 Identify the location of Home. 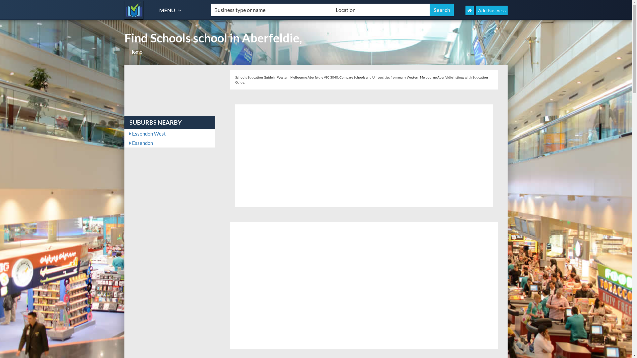
(136, 52).